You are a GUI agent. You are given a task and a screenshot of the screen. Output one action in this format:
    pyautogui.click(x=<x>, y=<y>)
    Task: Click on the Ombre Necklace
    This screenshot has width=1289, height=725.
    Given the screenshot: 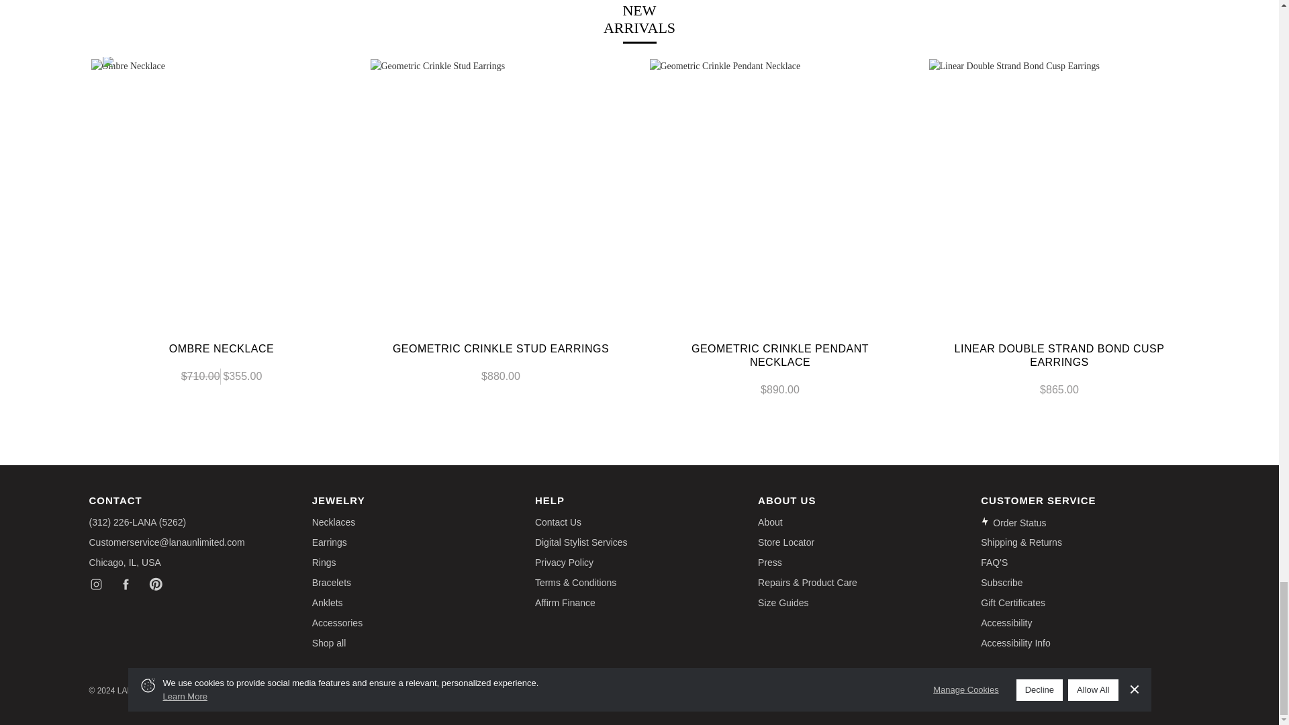 What is the action you would take?
    pyautogui.click(x=222, y=189)
    